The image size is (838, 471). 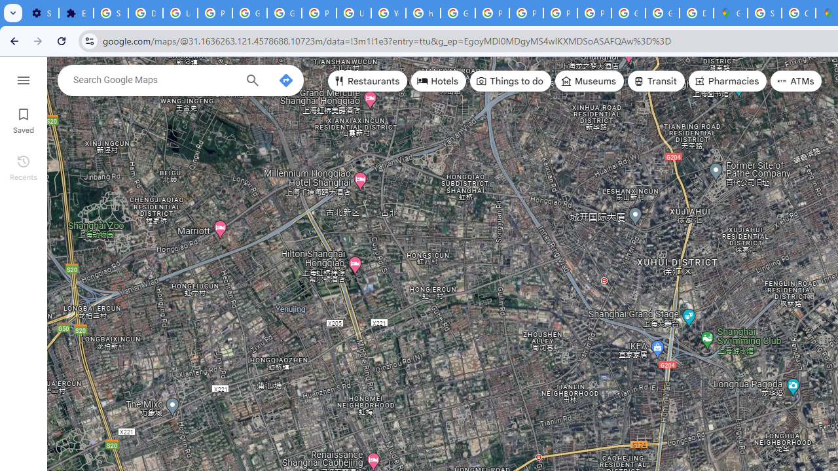 I want to click on Things to do, so click(x=511, y=81).